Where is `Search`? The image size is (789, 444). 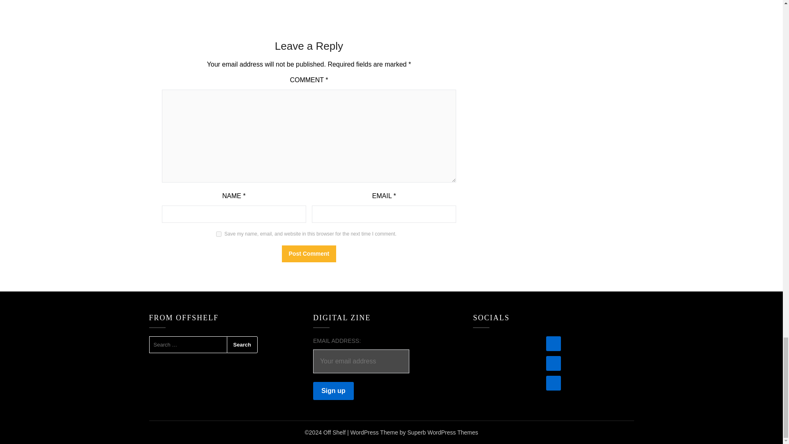
Search is located at coordinates (242, 345).